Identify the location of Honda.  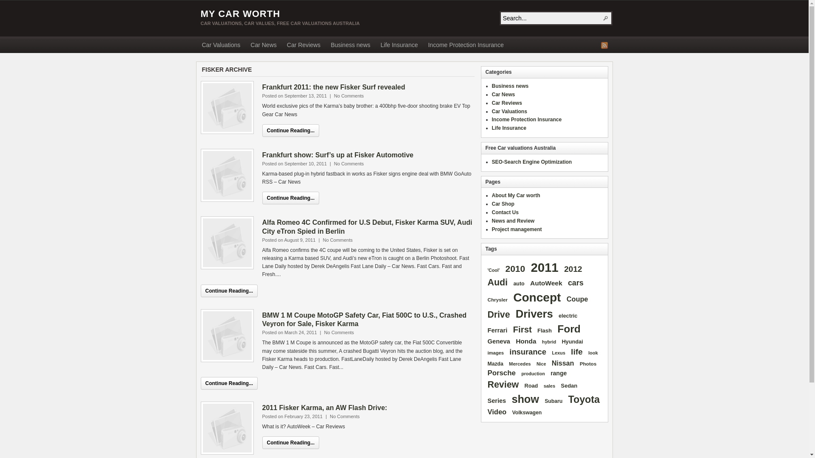
(526, 342).